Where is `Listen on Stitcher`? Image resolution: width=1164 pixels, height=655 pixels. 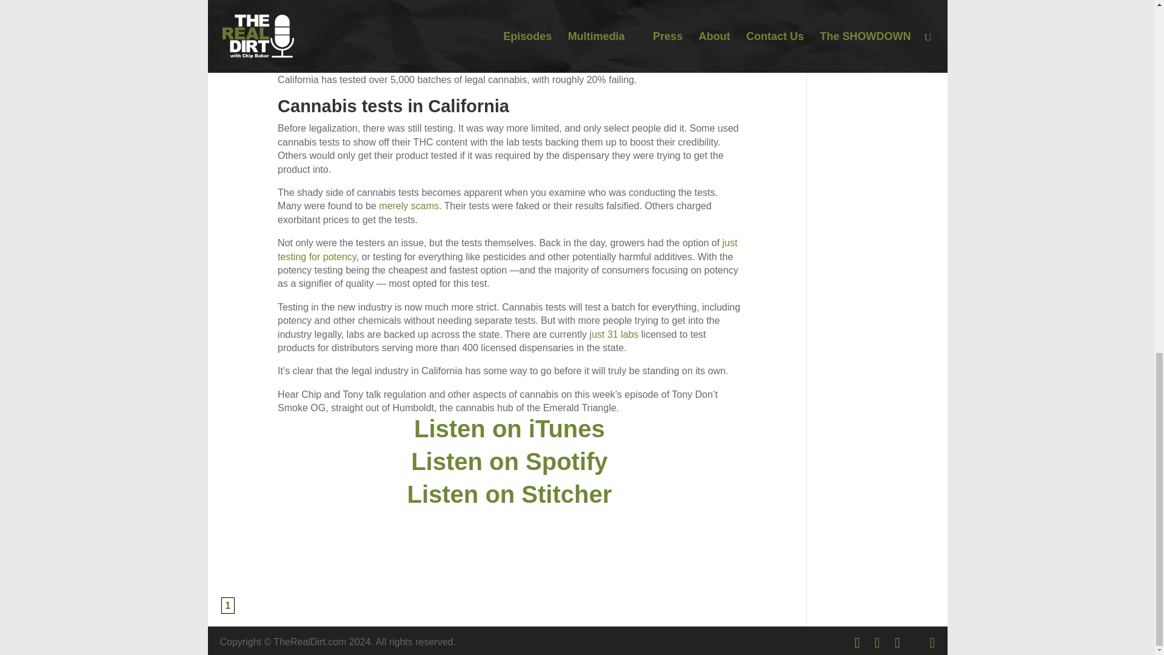 Listen on Stitcher is located at coordinates (509, 493).